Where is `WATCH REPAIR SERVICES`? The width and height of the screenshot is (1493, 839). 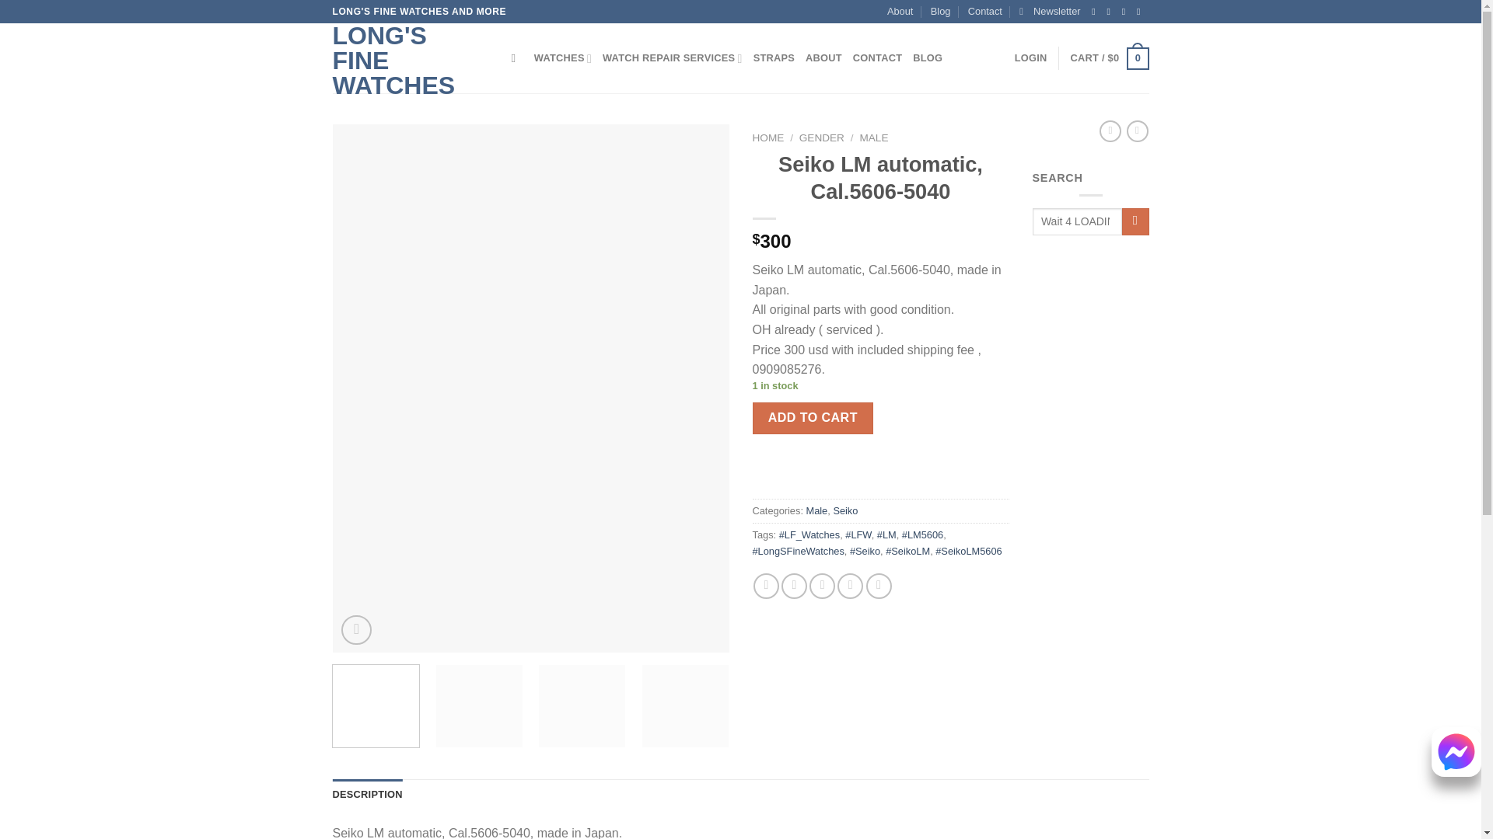
WATCH REPAIR SERVICES is located at coordinates (672, 58).